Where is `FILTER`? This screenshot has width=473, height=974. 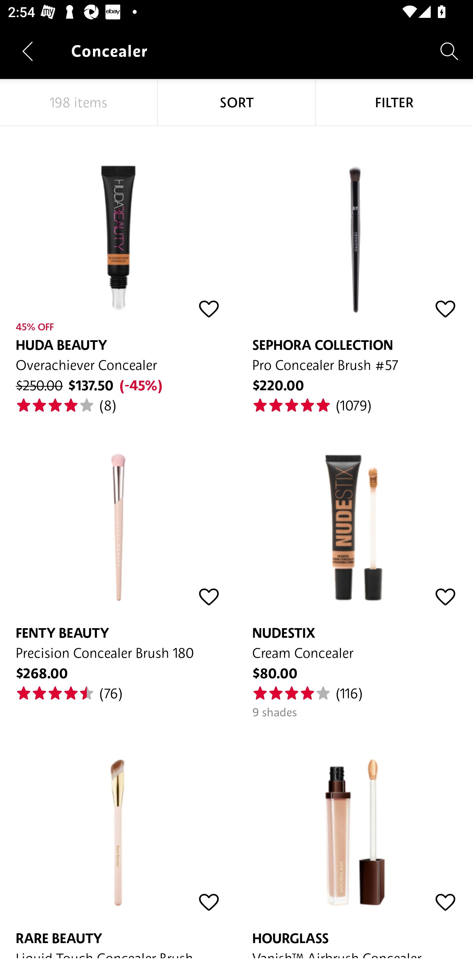
FILTER is located at coordinates (394, 103).